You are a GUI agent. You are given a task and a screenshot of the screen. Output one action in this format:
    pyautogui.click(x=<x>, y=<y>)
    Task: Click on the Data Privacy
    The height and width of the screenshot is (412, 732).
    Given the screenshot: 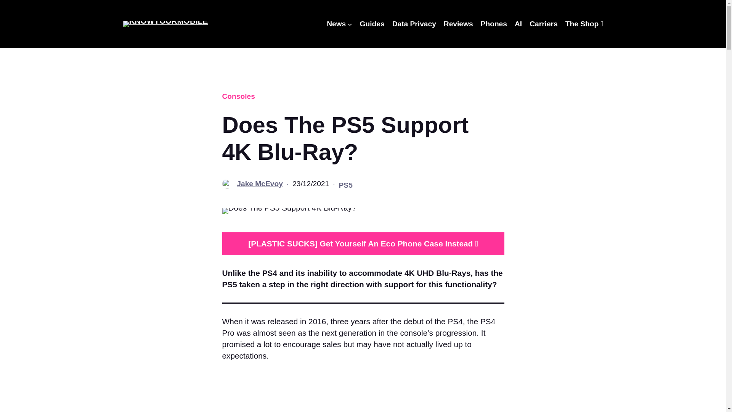 What is the action you would take?
    pyautogui.click(x=414, y=24)
    